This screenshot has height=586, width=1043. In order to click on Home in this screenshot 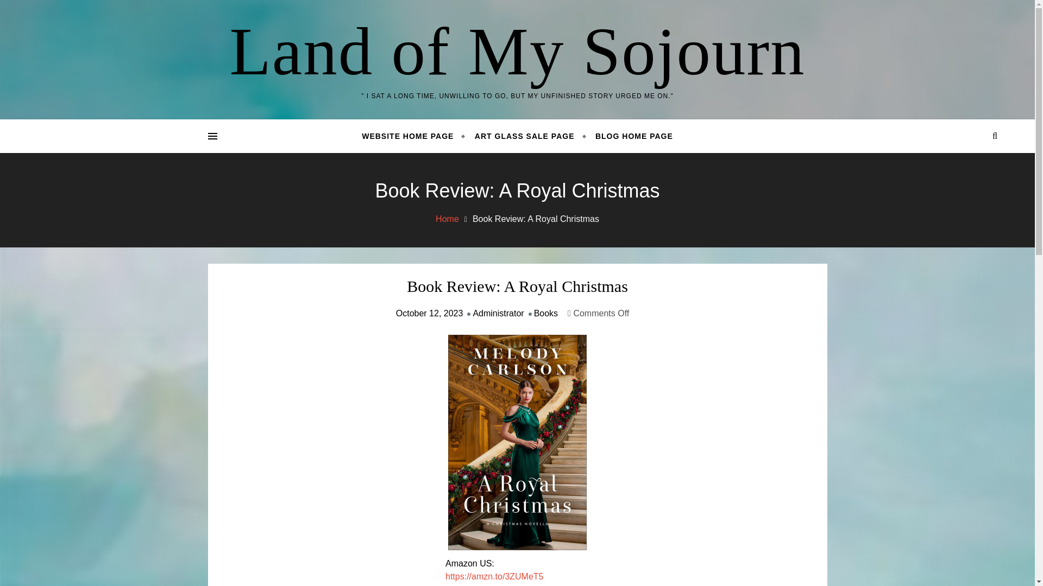, I will do `click(447, 219)`.